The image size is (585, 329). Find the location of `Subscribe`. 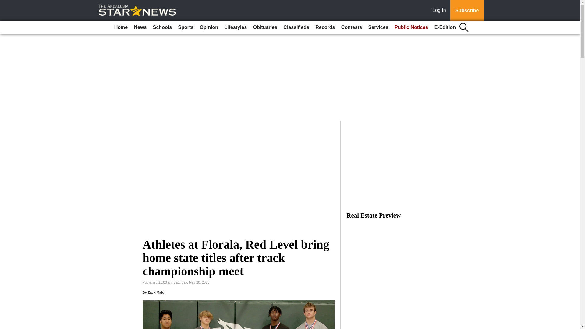

Subscribe is located at coordinates (467, 11).